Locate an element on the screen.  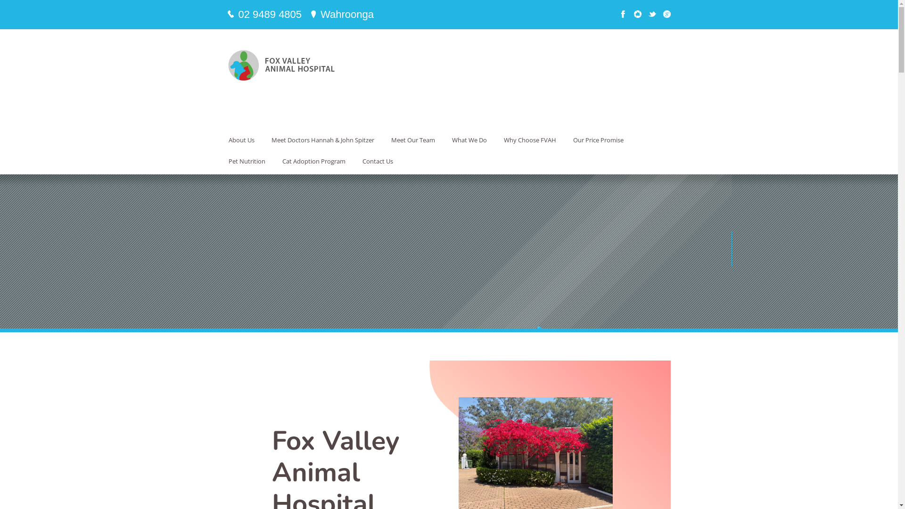
Pet Nutrition is located at coordinates (246, 161).